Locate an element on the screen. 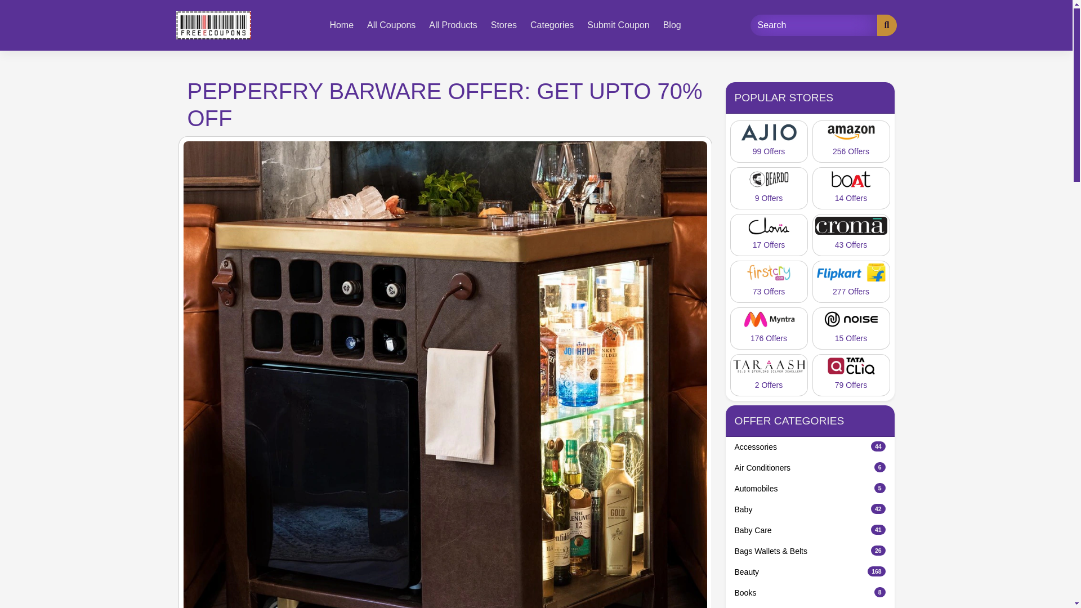  Blog is located at coordinates (672, 25).